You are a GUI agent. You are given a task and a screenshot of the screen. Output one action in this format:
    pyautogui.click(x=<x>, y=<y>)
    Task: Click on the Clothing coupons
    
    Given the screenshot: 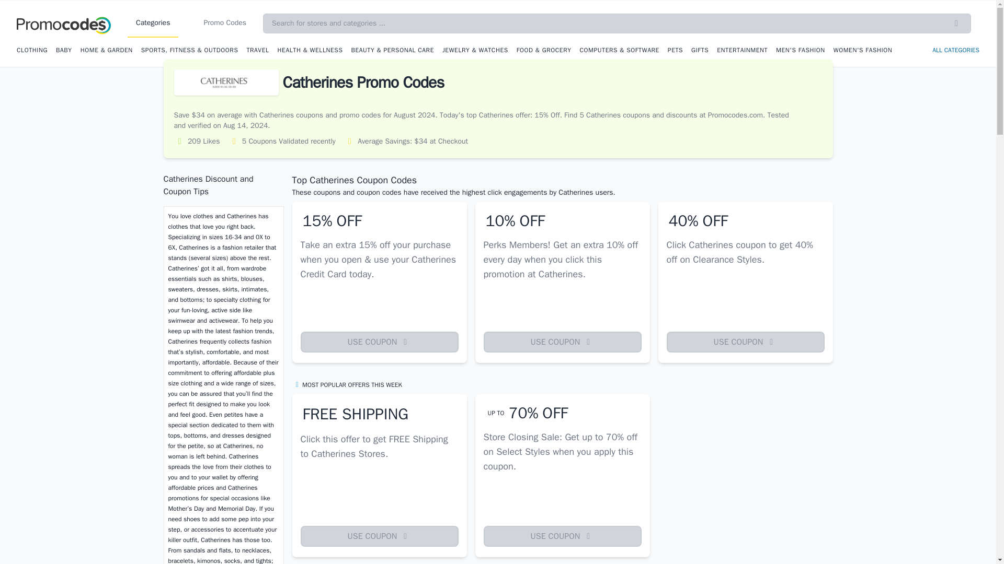 What is the action you would take?
    pyautogui.click(x=32, y=50)
    